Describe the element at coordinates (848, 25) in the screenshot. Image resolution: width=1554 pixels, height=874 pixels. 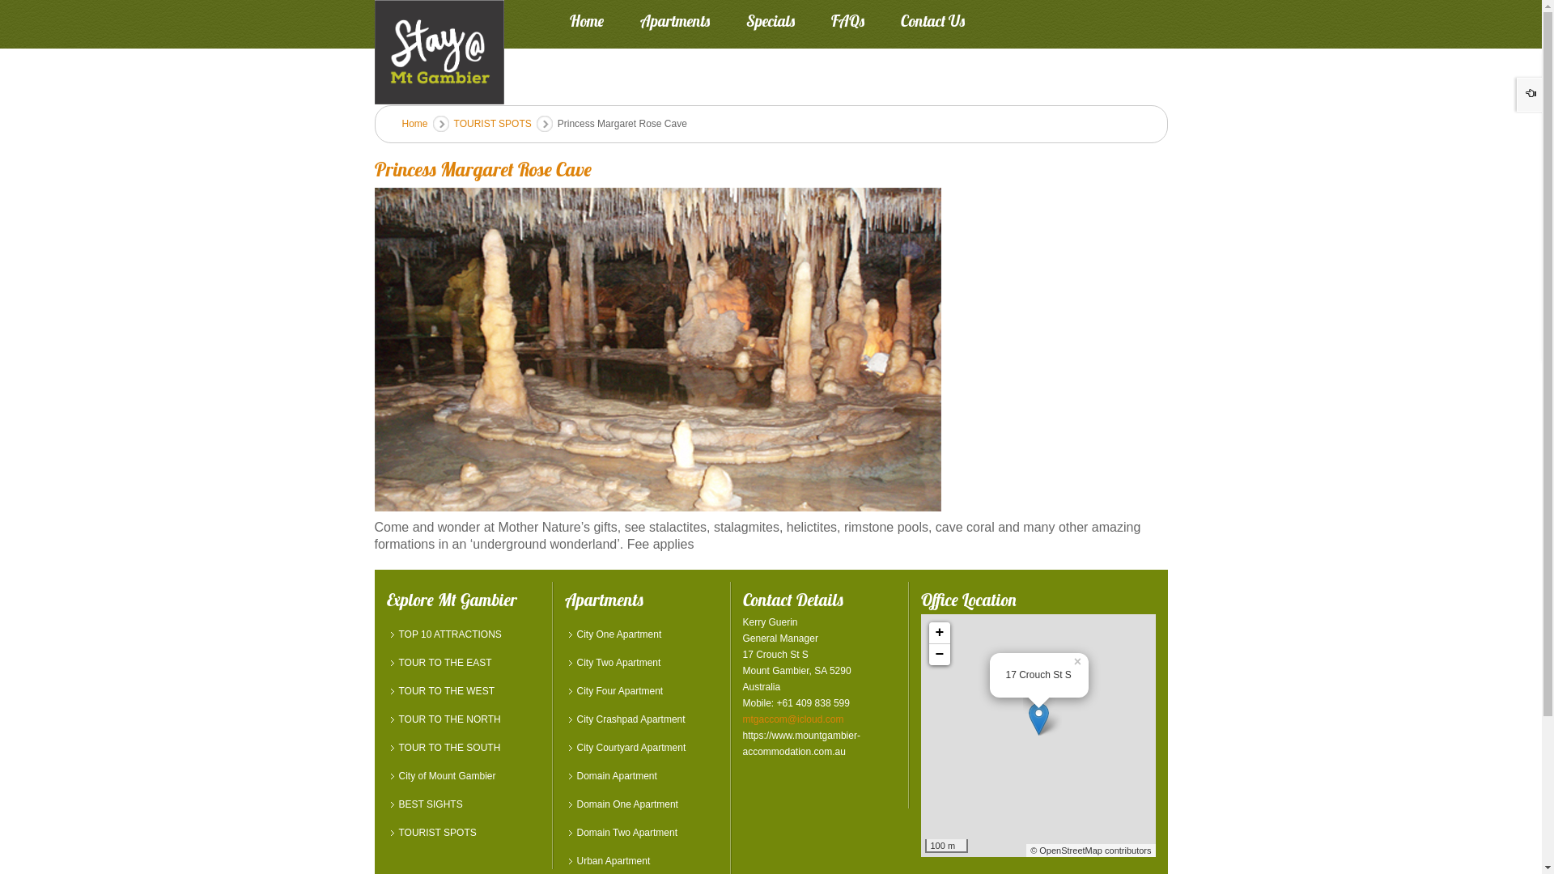
I see `FAQs` at that location.